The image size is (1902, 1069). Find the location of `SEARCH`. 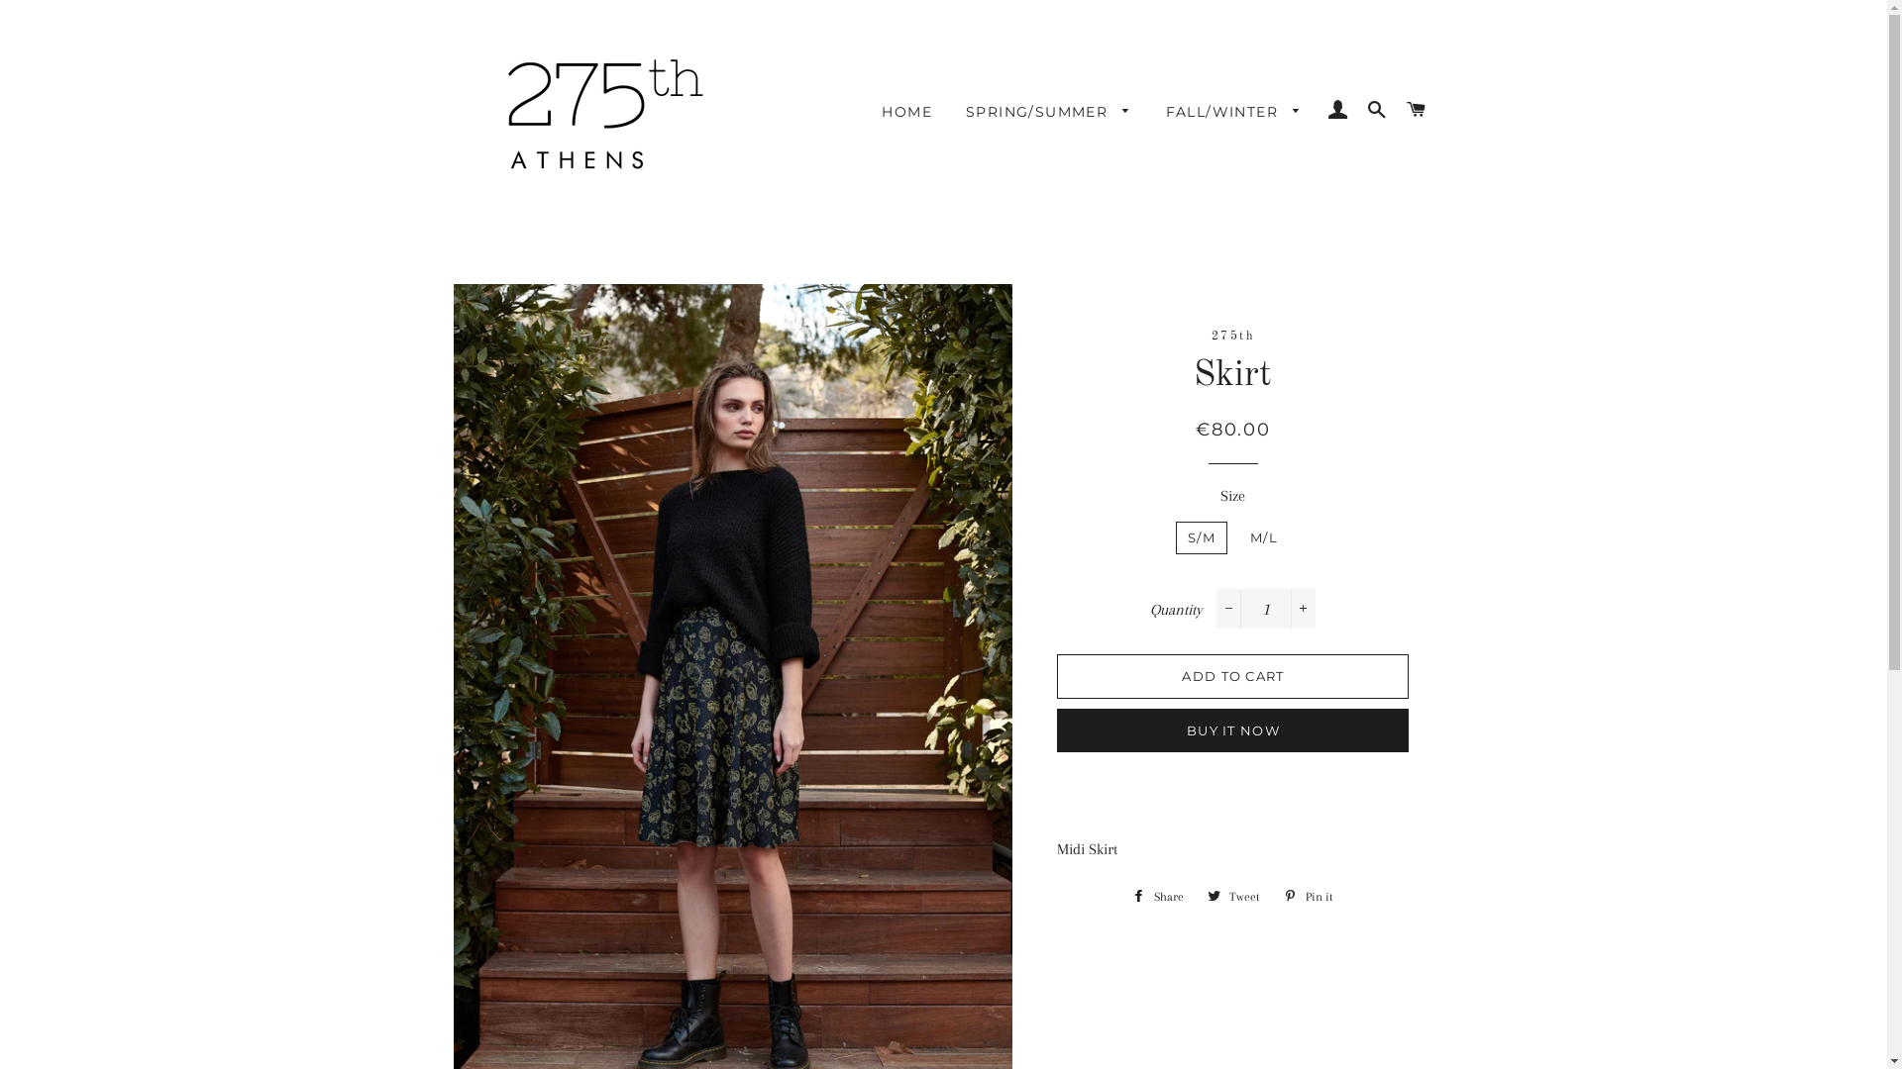

SEARCH is located at coordinates (1377, 110).